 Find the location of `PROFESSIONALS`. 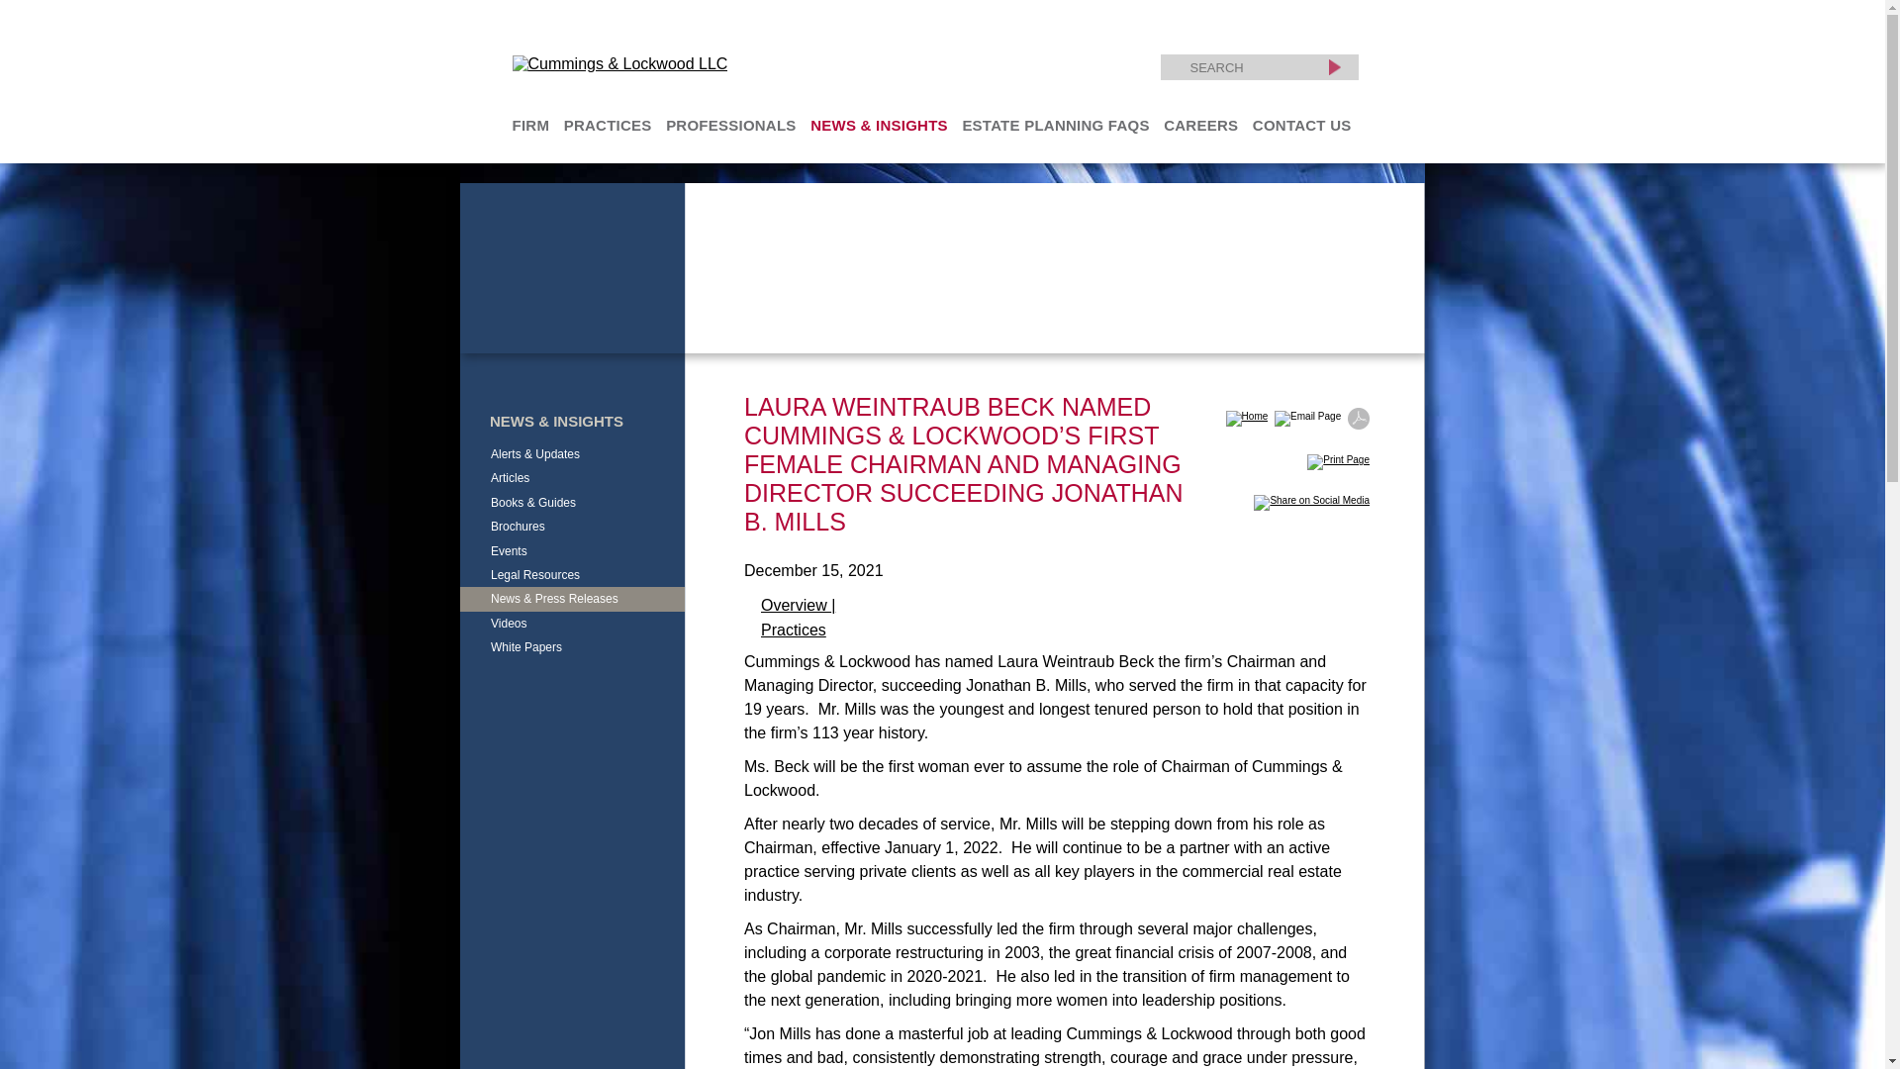

PROFESSIONALS is located at coordinates (730, 125).